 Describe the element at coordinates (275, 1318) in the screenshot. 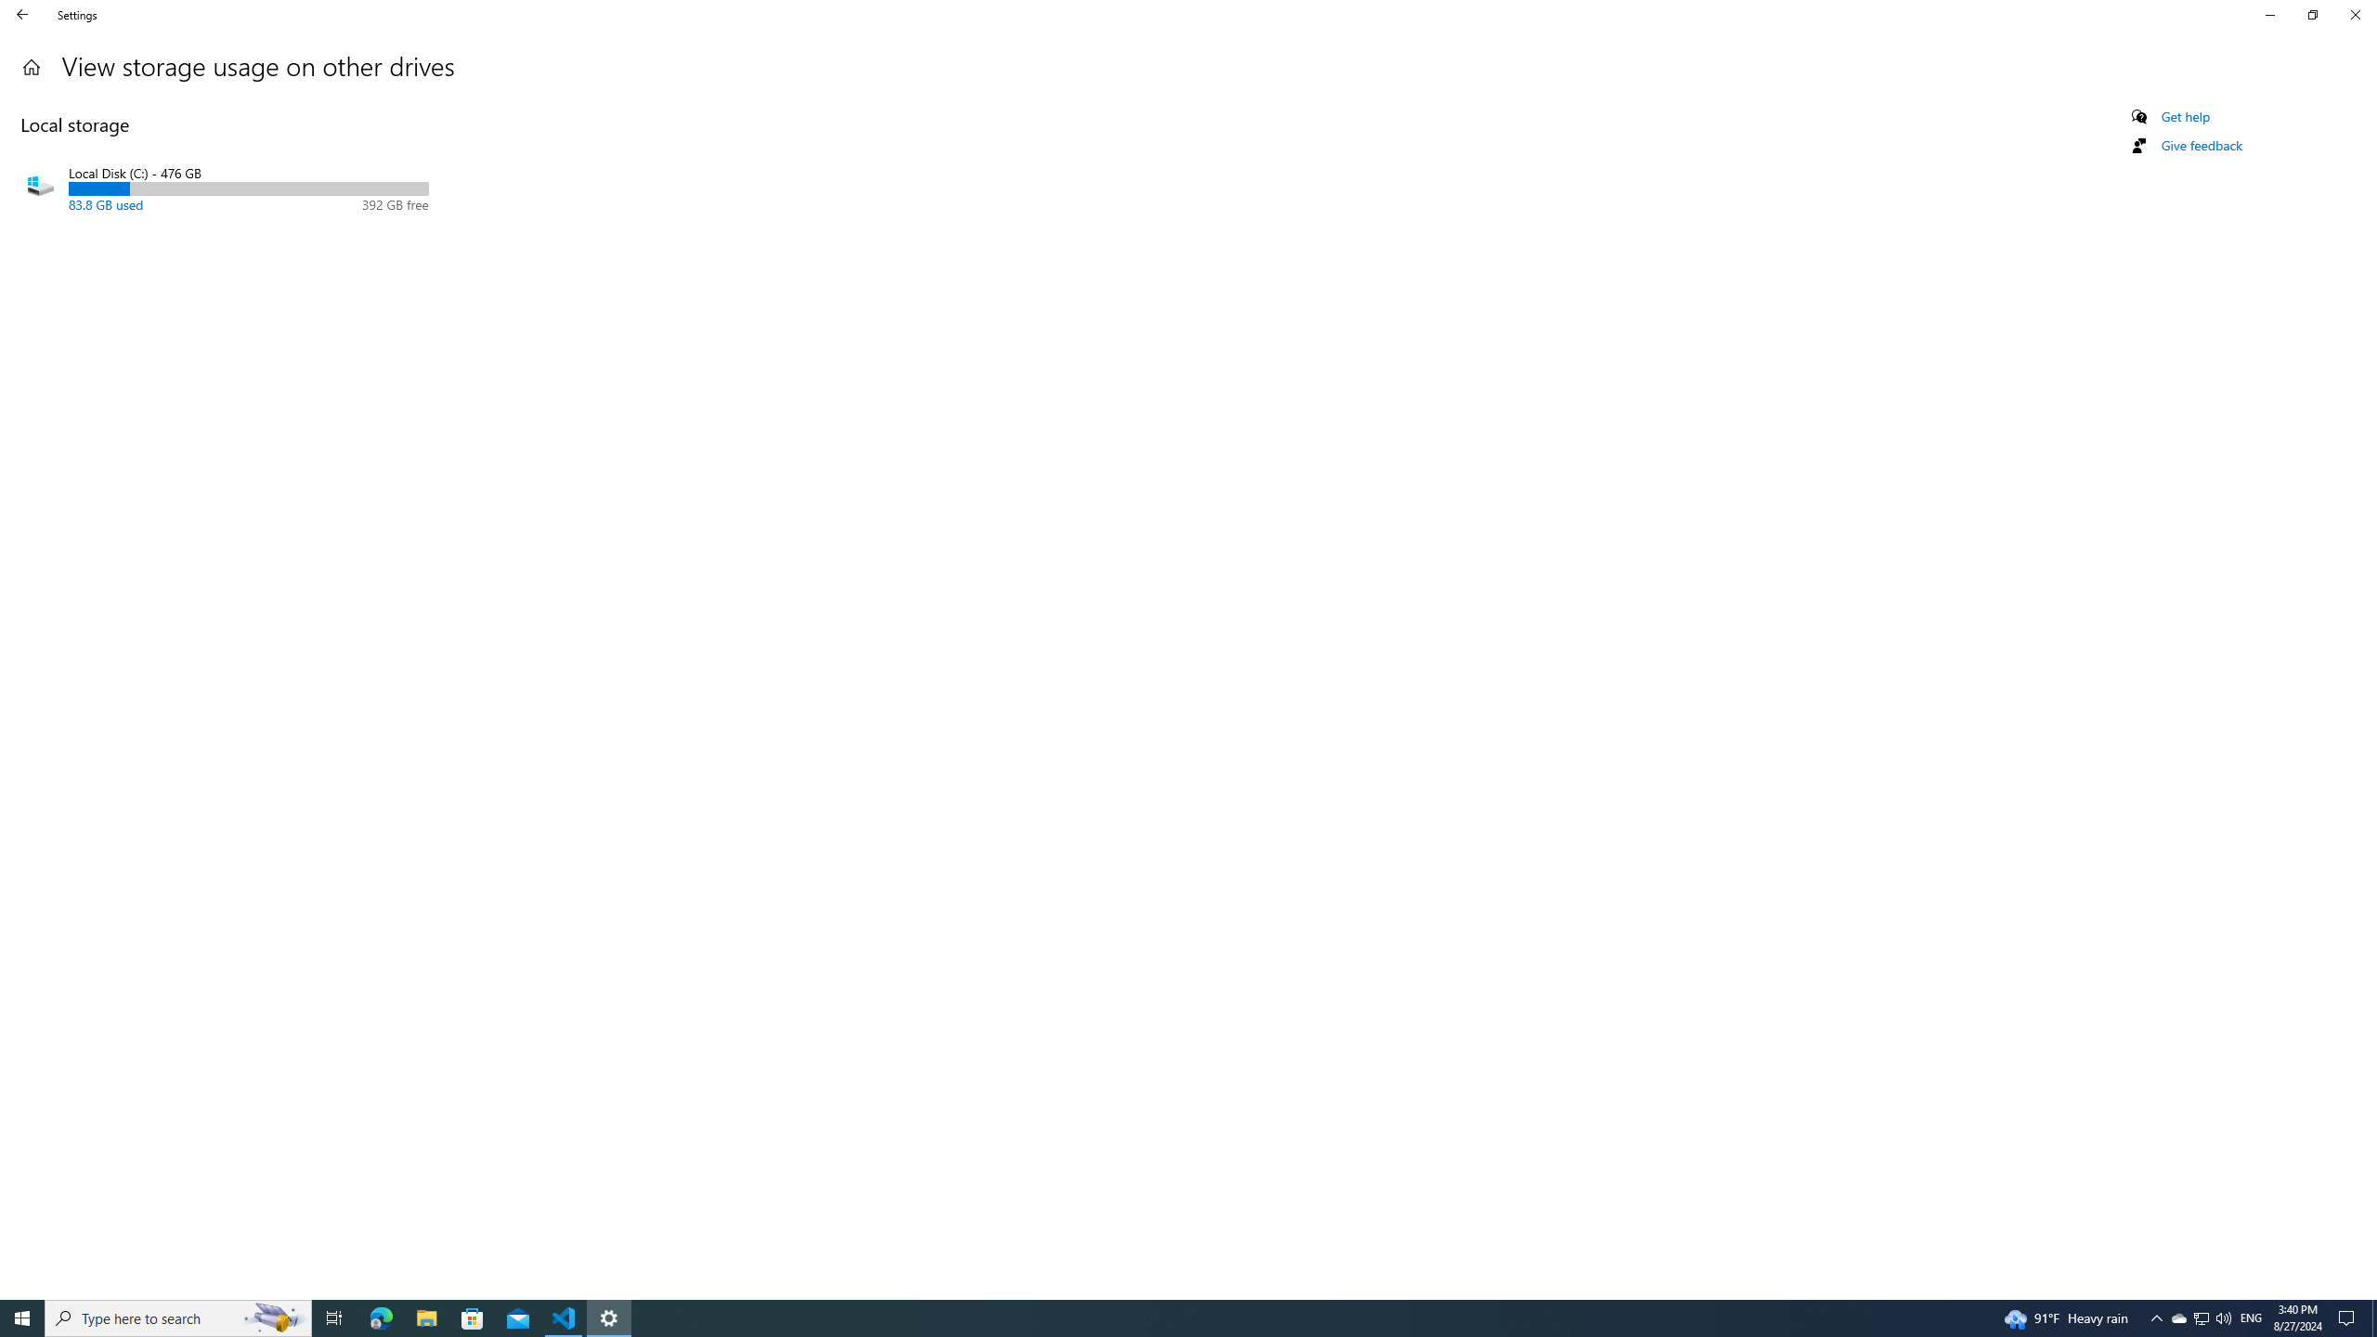

I see `Q2790: 100%` at that location.